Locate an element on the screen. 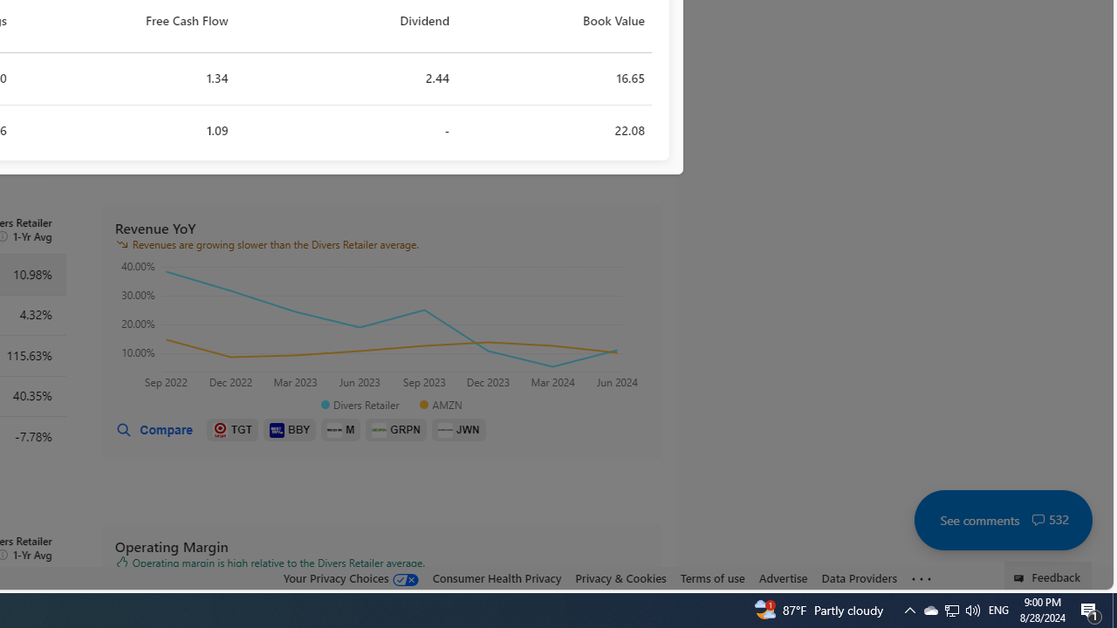  Class: imagIcon-DS-EntryPoint1-1 is located at coordinates (445, 429).